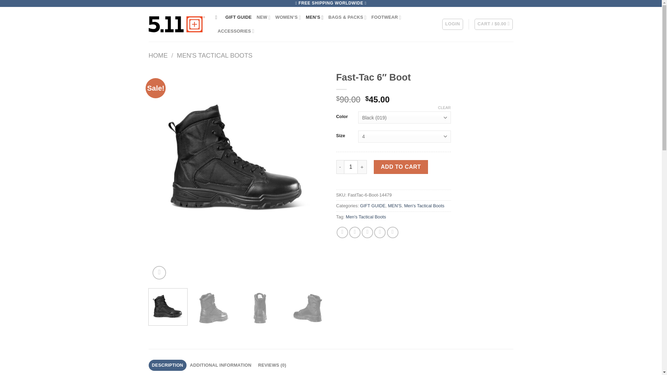 The height and width of the screenshot is (375, 667). I want to click on Share on Twitter, so click(355, 232).